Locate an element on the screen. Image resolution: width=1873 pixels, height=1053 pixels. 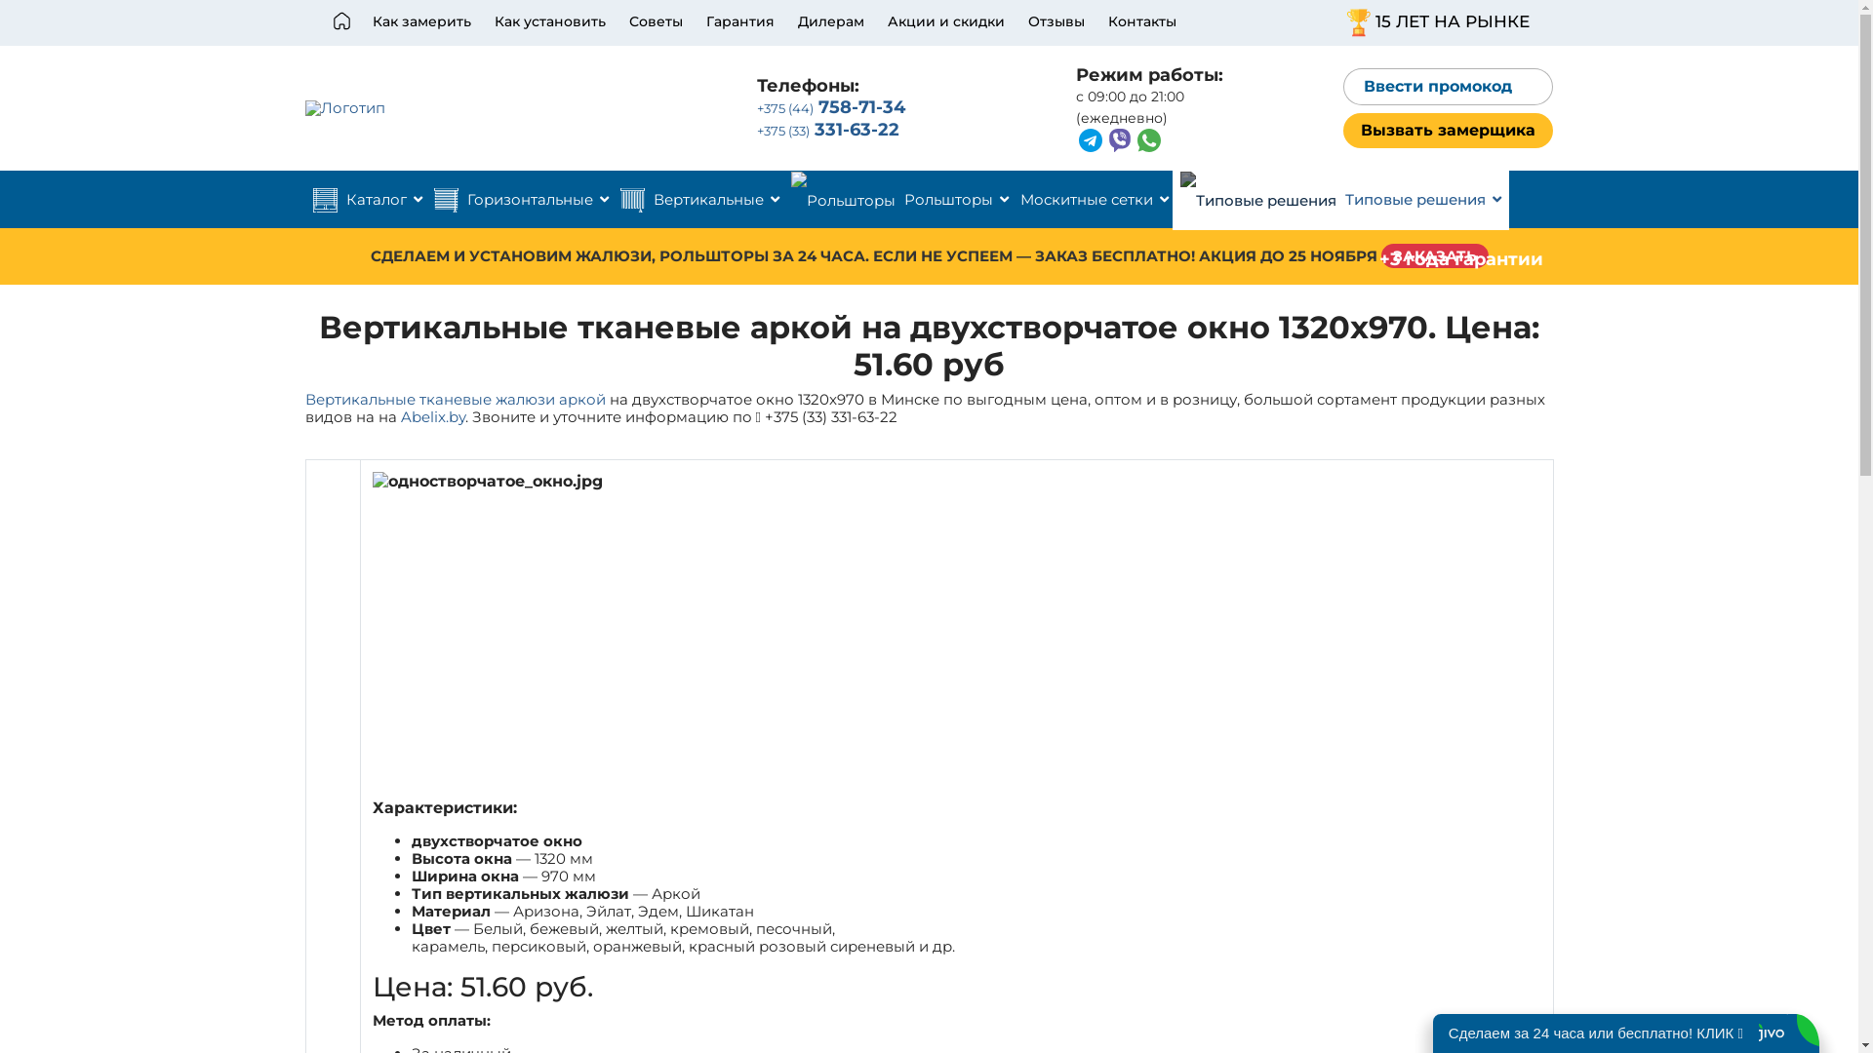
Abelix.by is located at coordinates (432, 417).